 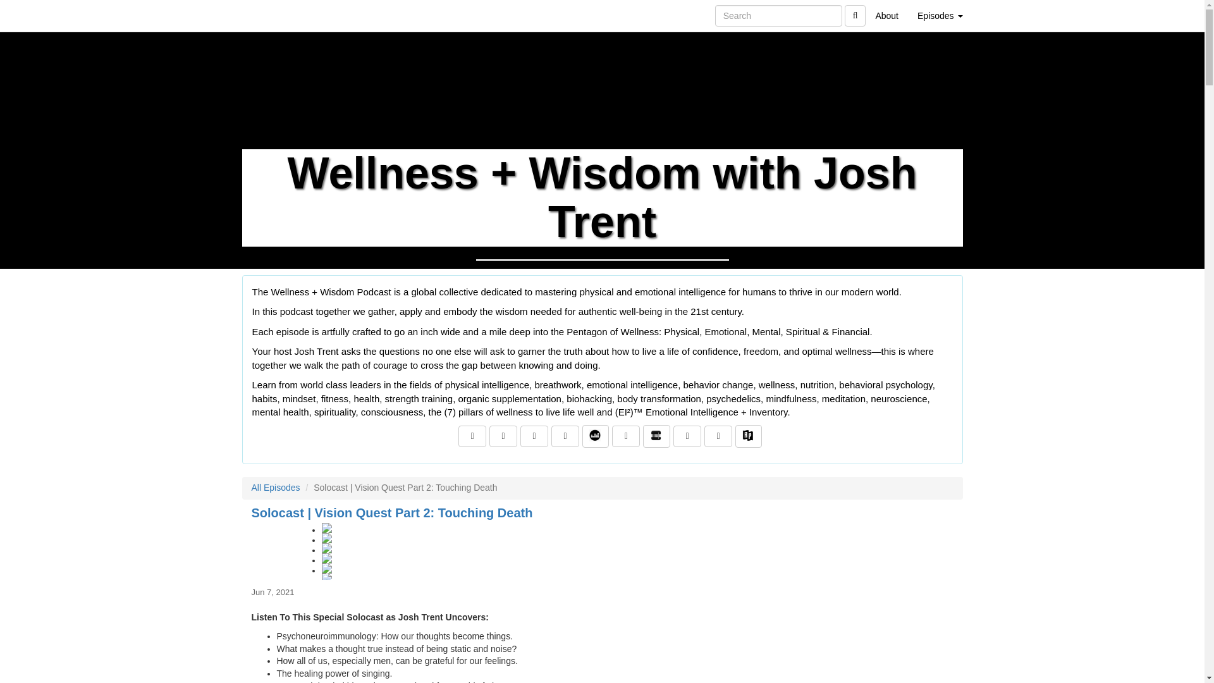 I want to click on Go To YouTube Channel, so click(x=718, y=436).